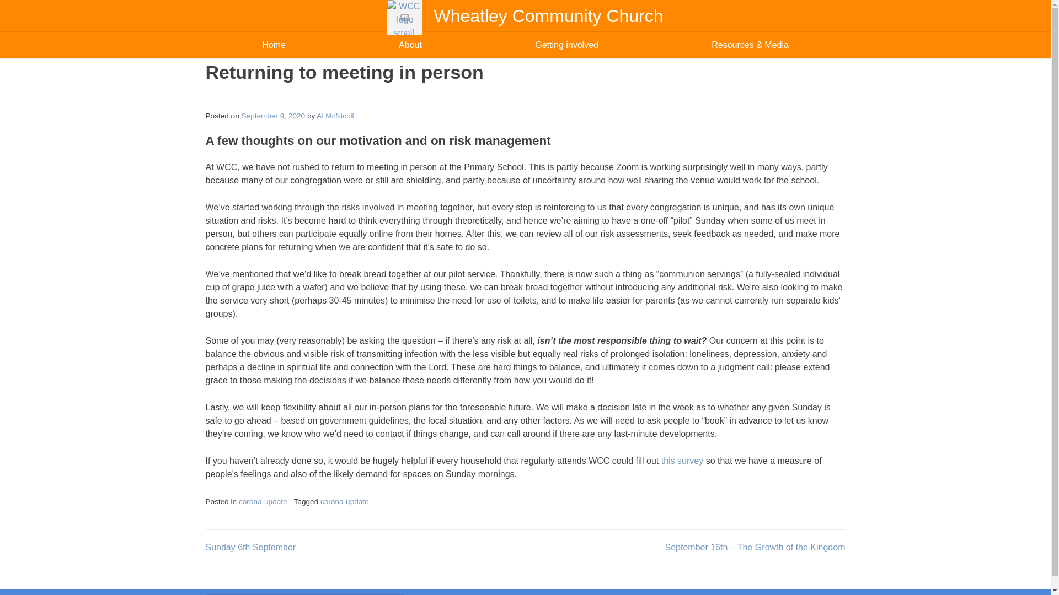  What do you see at coordinates (410, 45) in the screenshot?
I see `About` at bounding box center [410, 45].